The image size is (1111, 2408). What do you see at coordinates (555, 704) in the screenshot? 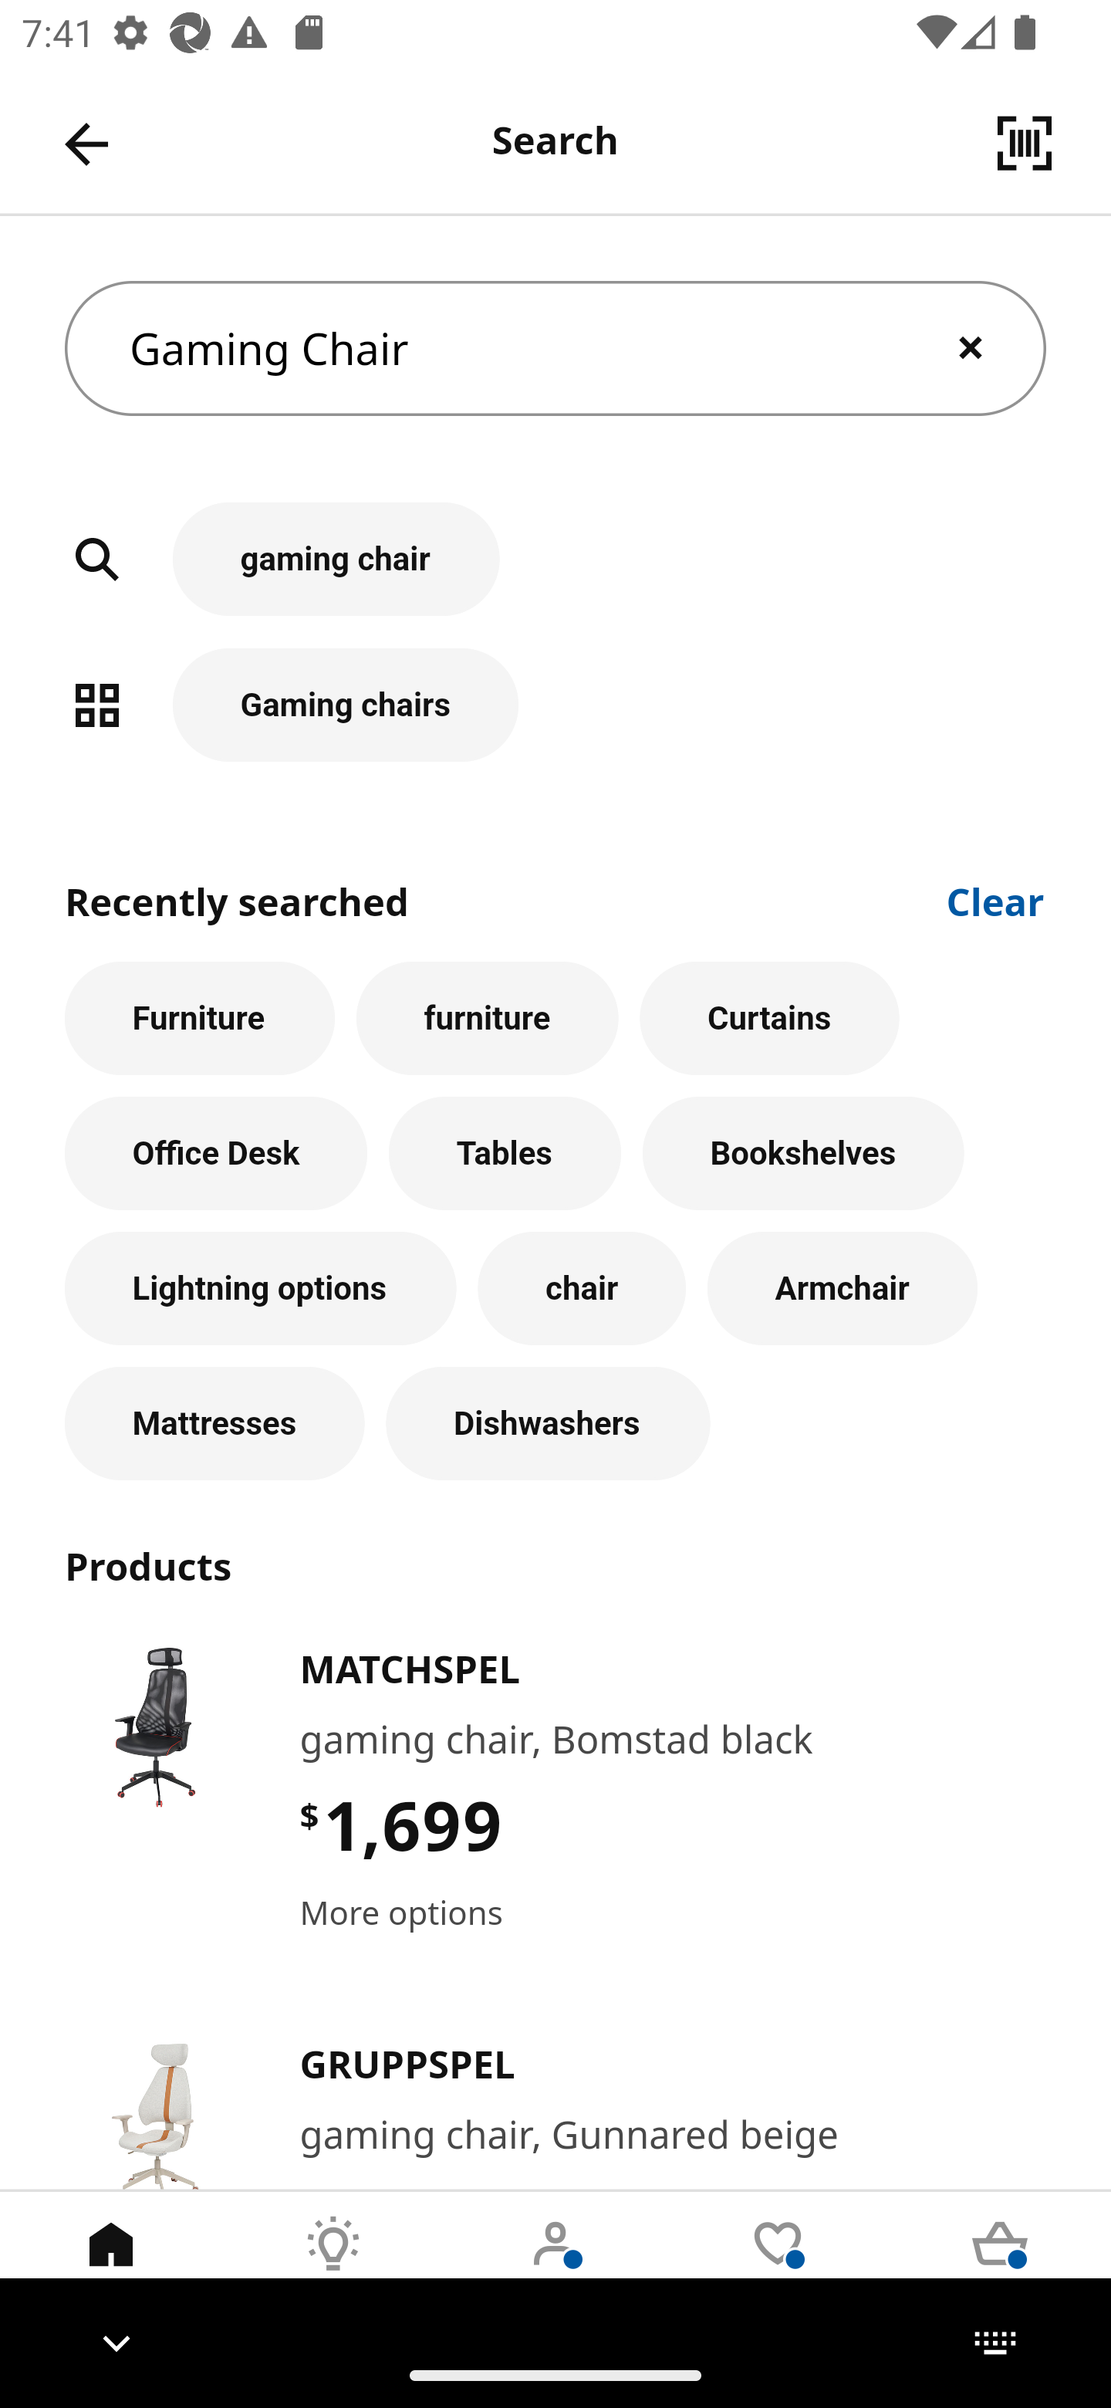
I see `Gaming chairs` at bounding box center [555, 704].